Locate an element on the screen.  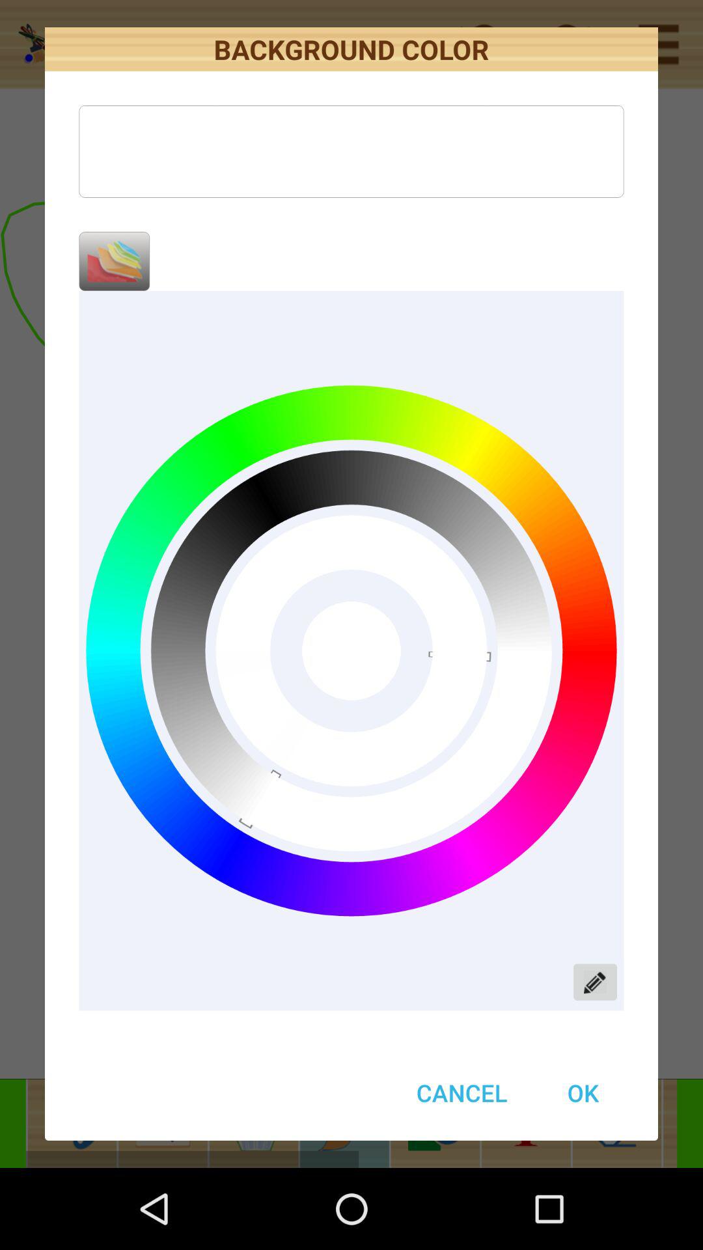
turn on icon at the top left corner is located at coordinates (115, 261).